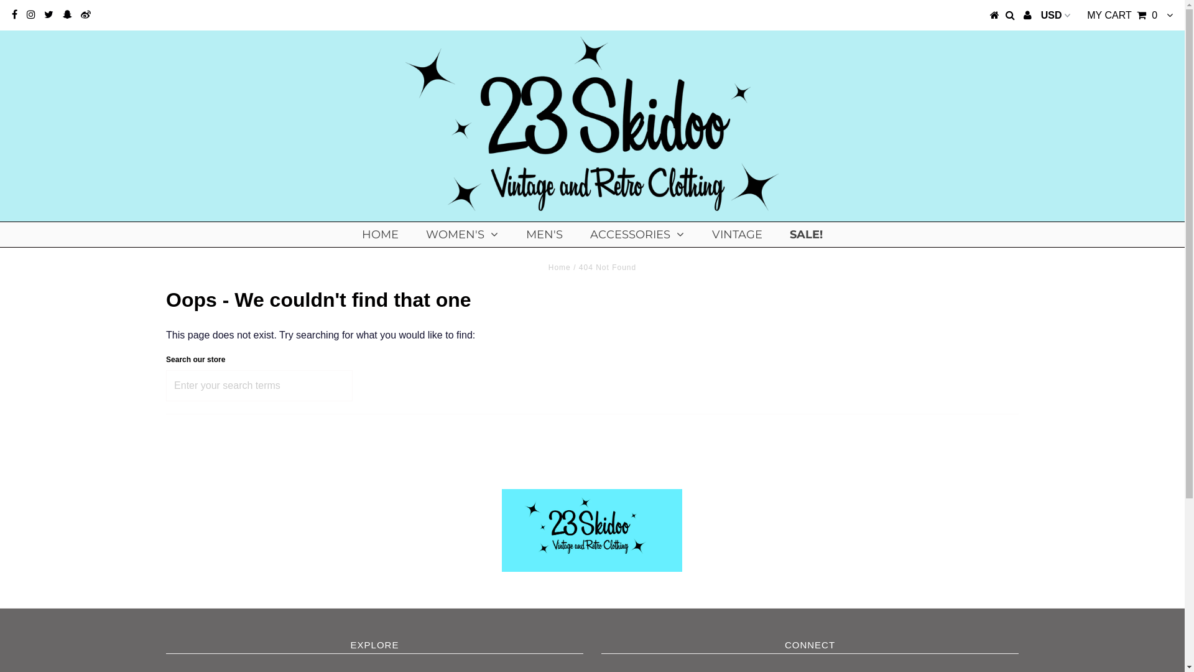 This screenshot has width=1194, height=672. I want to click on MEN'S, so click(545, 235).